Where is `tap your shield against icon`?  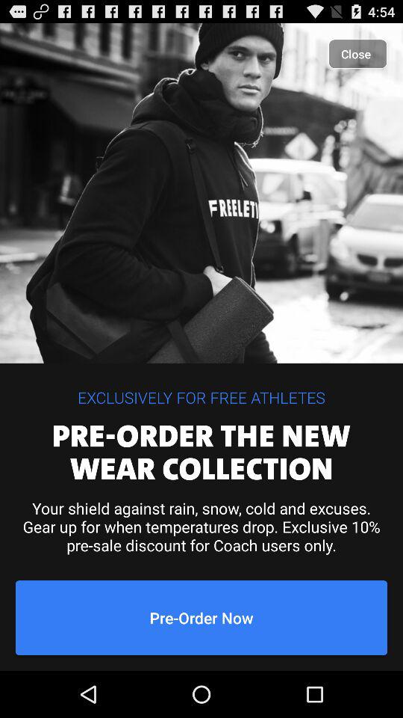
tap your shield against icon is located at coordinates (201, 527).